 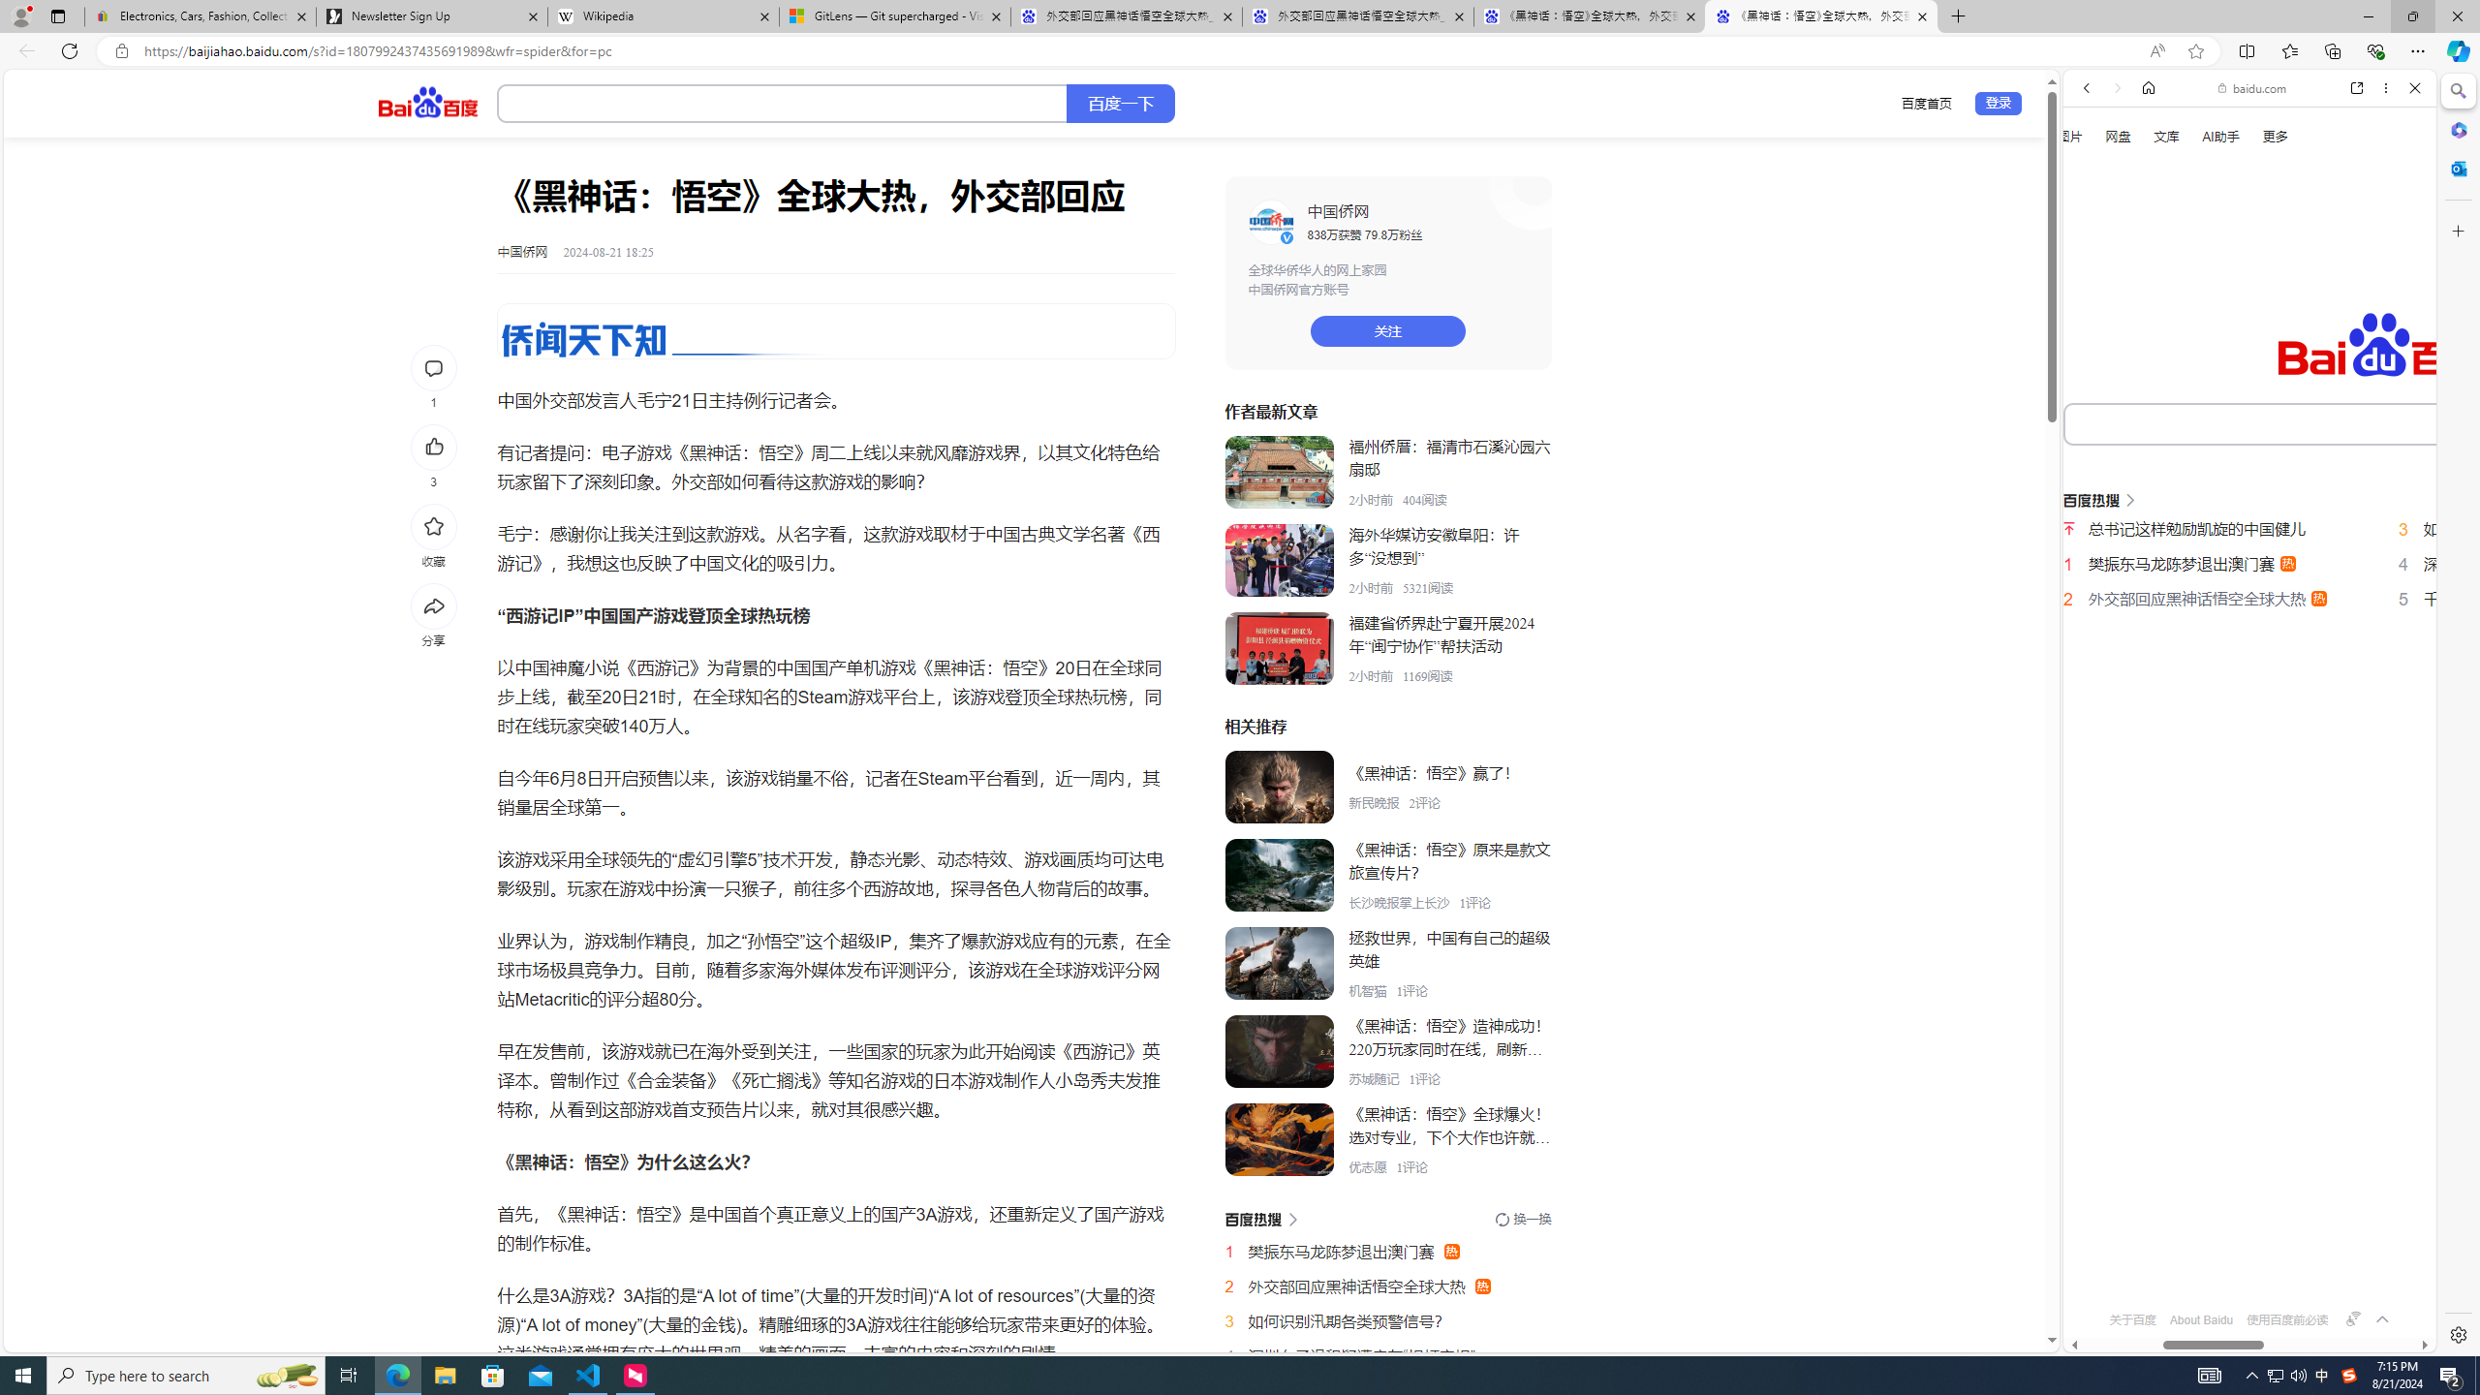 What do you see at coordinates (2095, 328) in the screenshot?
I see `WEB  ` at bounding box center [2095, 328].